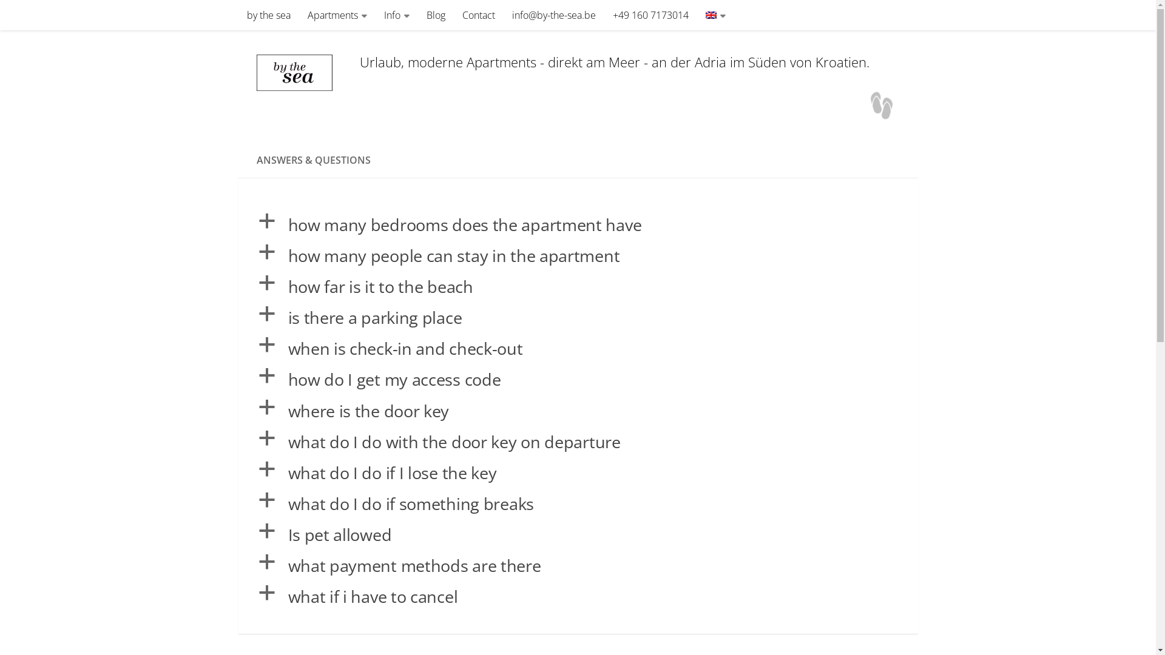 The image size is (1165, 655). Describe the element at coordinates (336, 15) in the screenshot. I see `Apartments` at that location.